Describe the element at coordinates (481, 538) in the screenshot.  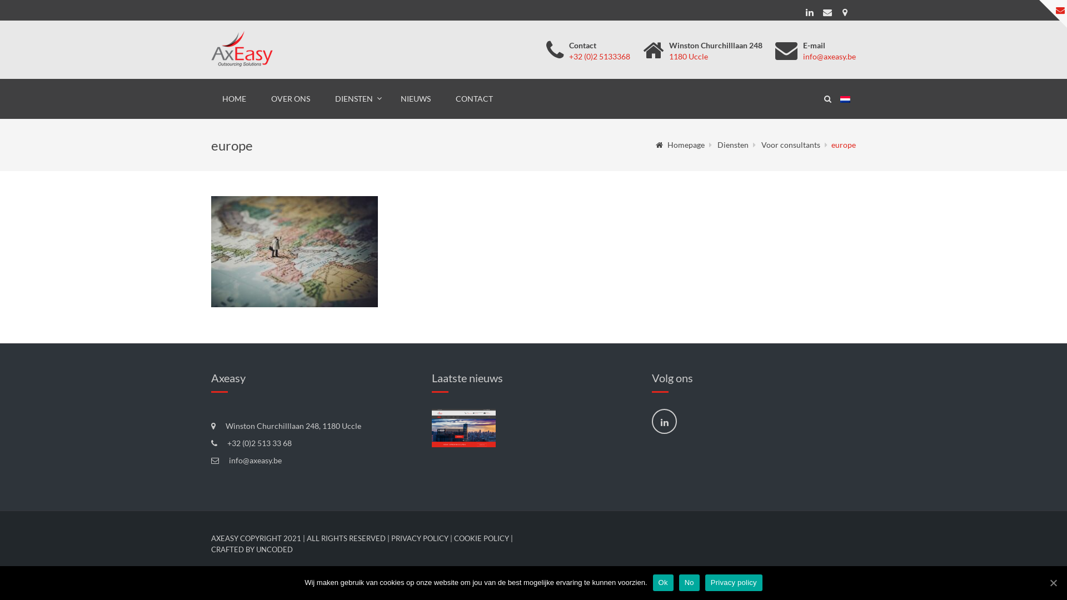
I see `COOKIE POLICY` at that location.